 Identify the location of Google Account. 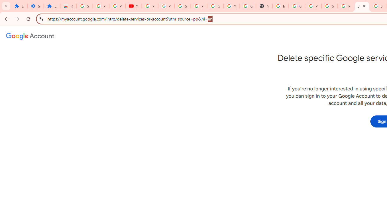
(215, 6).